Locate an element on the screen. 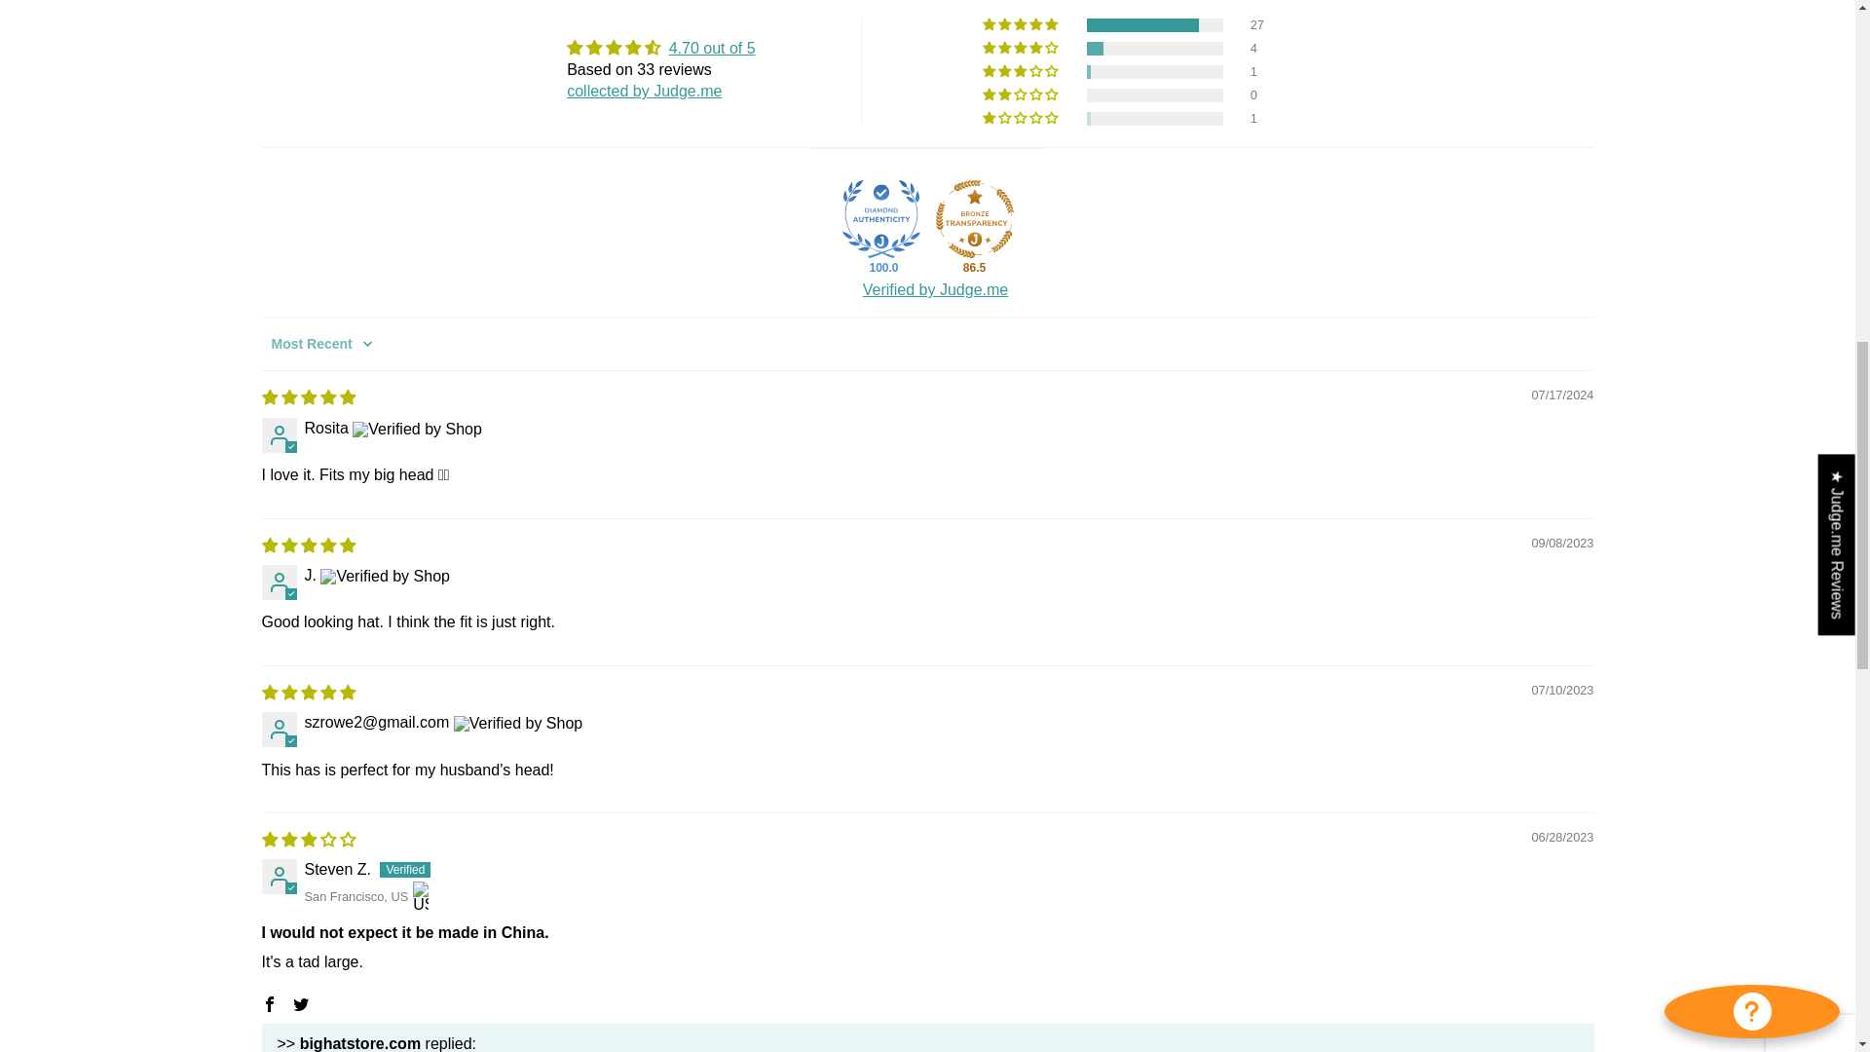 This screenshot has width=1870, height=1052. Facebook is located at coordinates (268, 1004).